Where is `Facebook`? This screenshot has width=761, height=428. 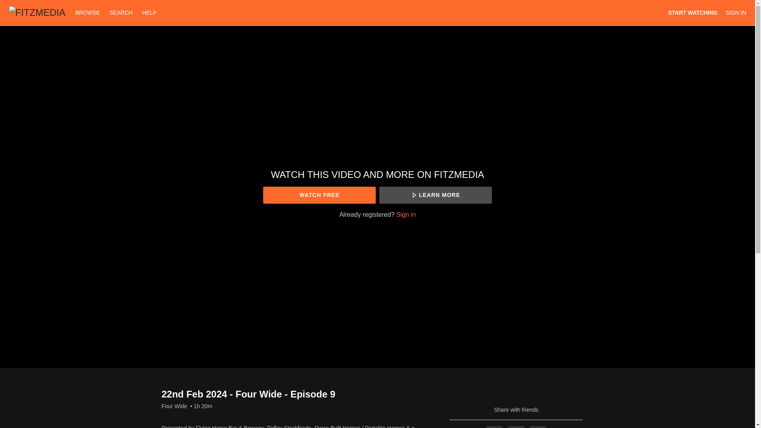 Facebook is located at coordinates (494, 427).